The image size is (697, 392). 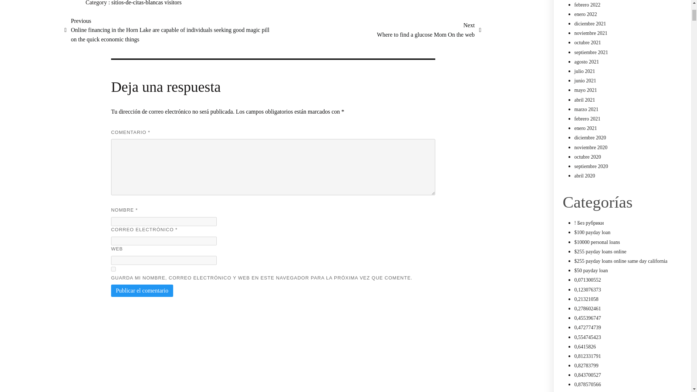 What do you see at coordinates (142, 290) in the screenshot?
I see `Publicar el comentario` at bounding box center [142, 290].